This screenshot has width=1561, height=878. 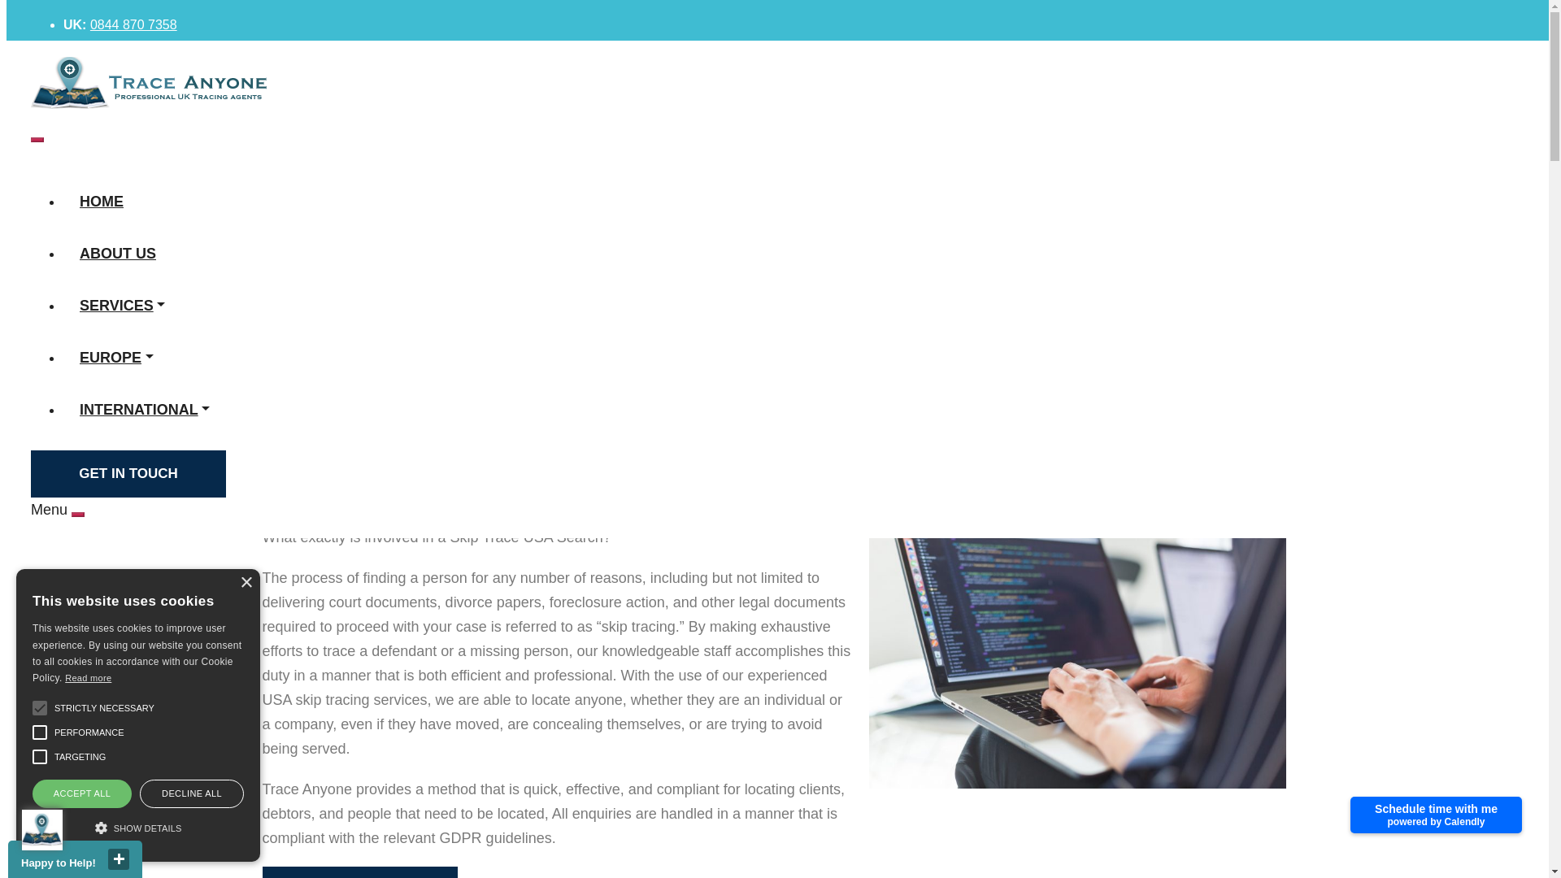 I want to click on HOME, so click(x=102, y=202).